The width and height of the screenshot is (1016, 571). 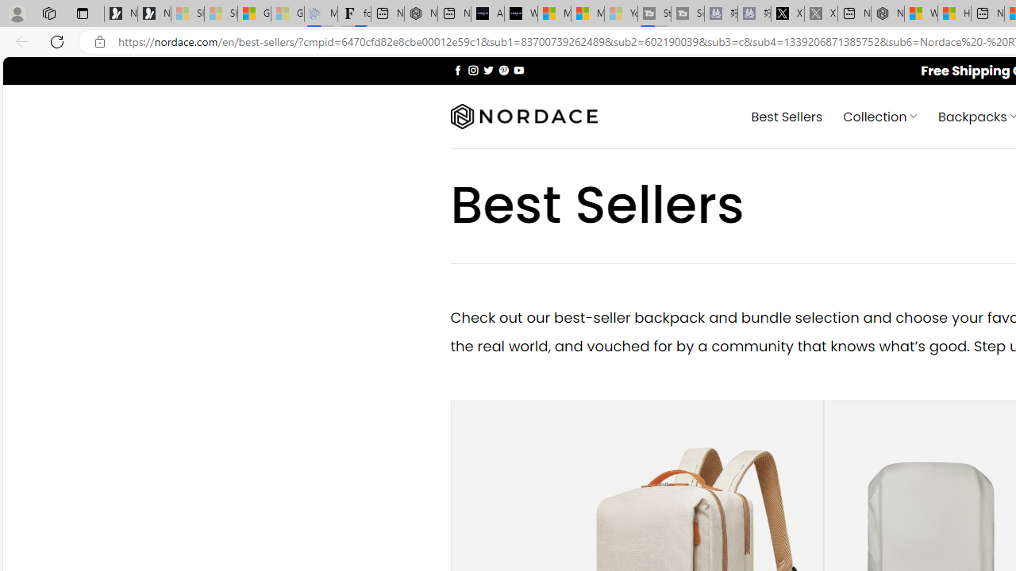 I want to click on Back, so click(x=19, y=41).